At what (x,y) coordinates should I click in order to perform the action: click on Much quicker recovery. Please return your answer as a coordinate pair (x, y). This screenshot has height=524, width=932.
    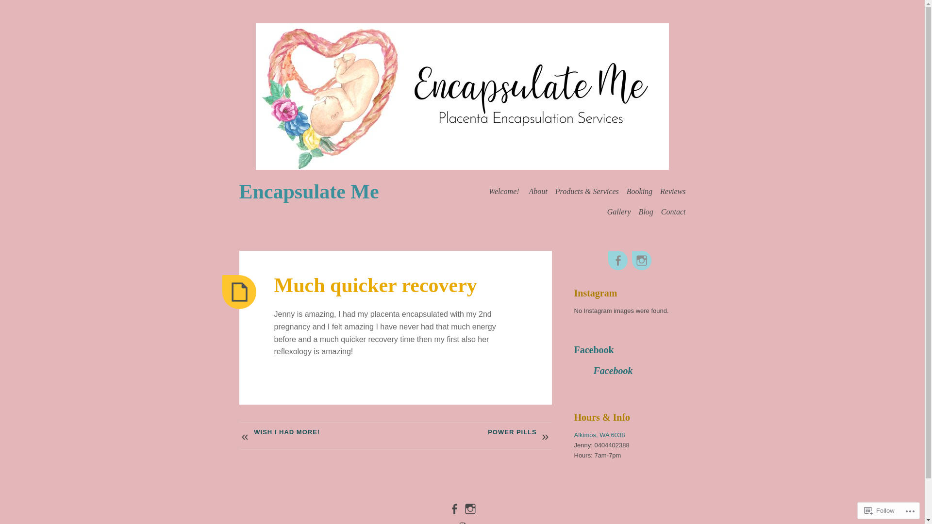
    Looking at the image, I should click on (239, 292).